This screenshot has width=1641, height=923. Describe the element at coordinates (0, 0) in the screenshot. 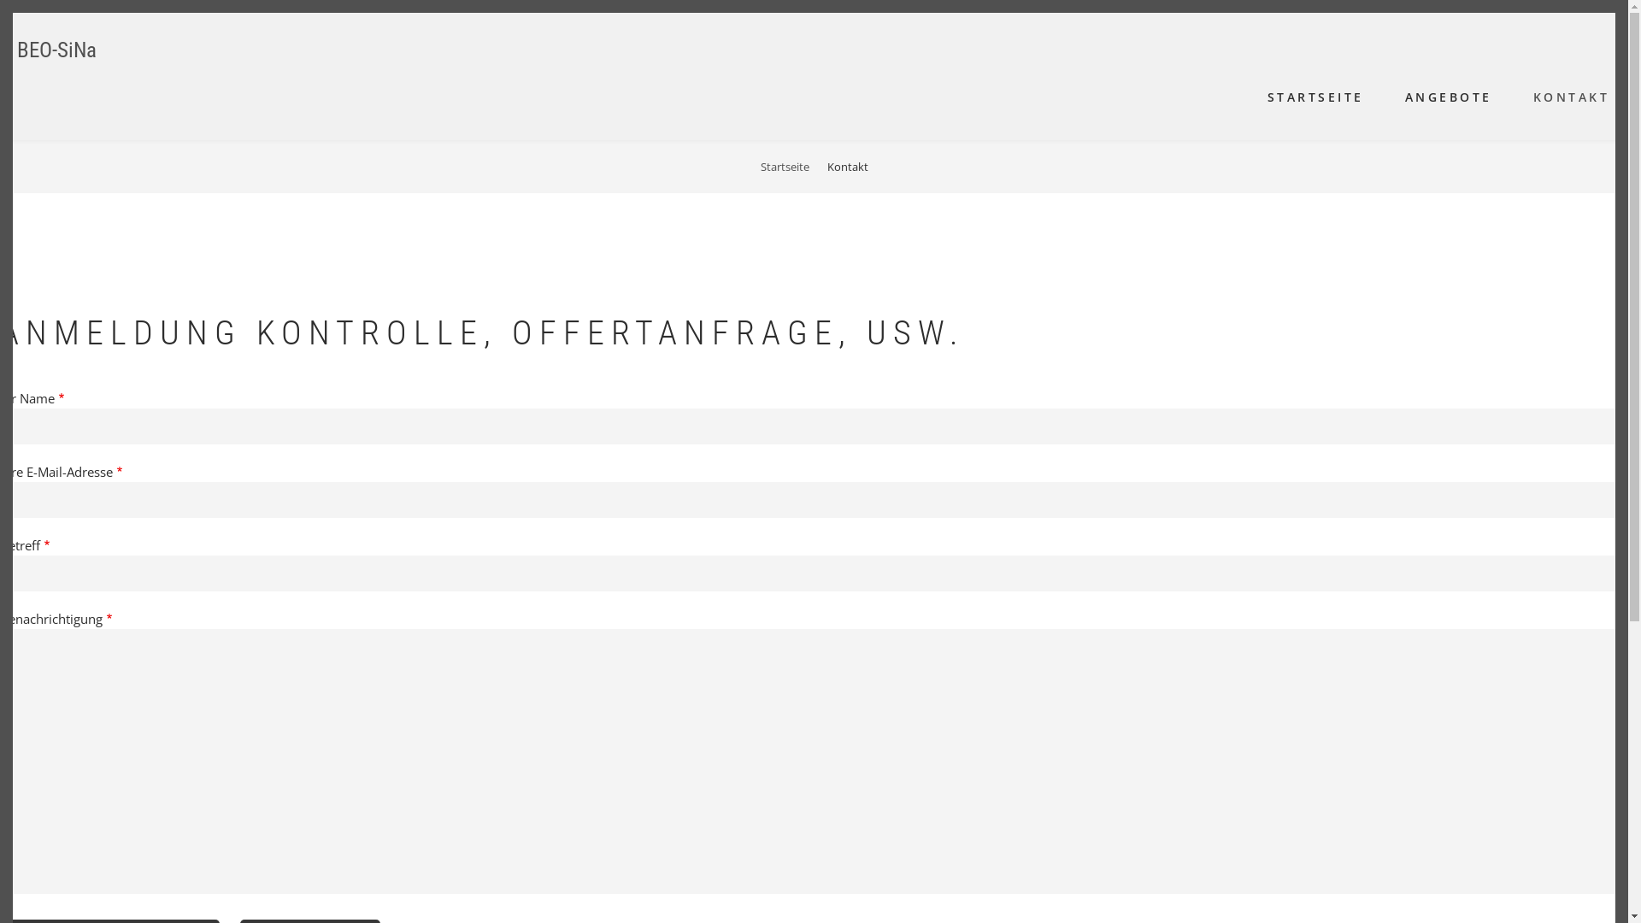

I see `Direkt zum Inhalt` at that location.